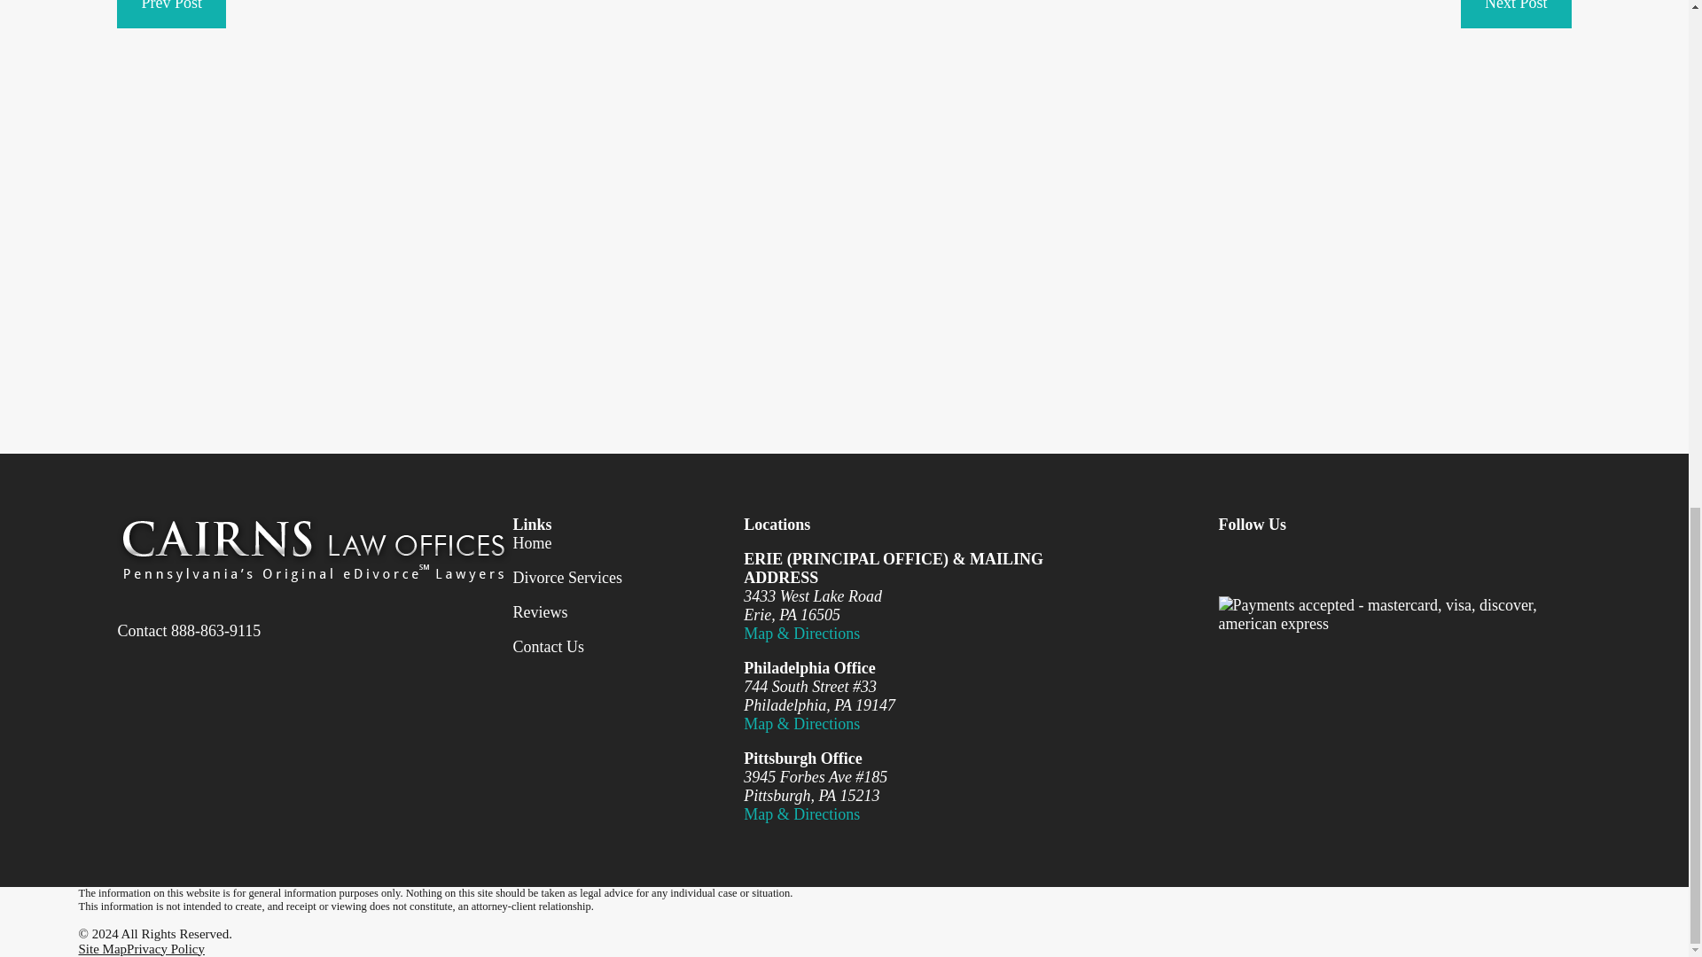 The image size is (1702, 957). Describe the element at coordinates (1344, 561) in the screenshot. I see `LinkedIn` at that location.